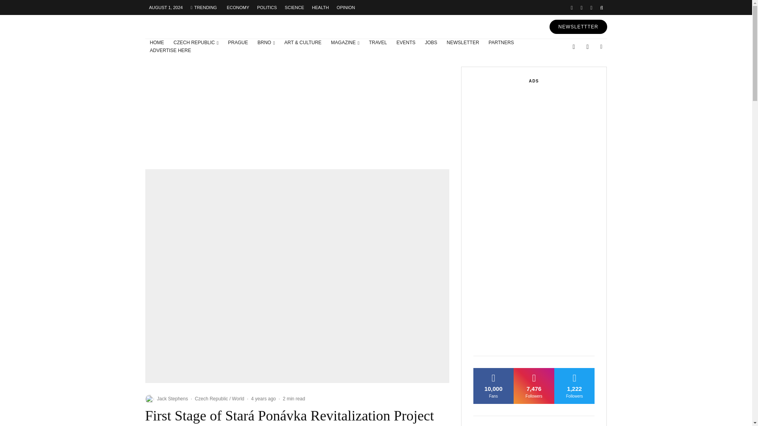 This screenshot has height=426, width=758. Describe the element at coordinates (238, 43) in the screenshot. I see `PRAGUE` at that location.